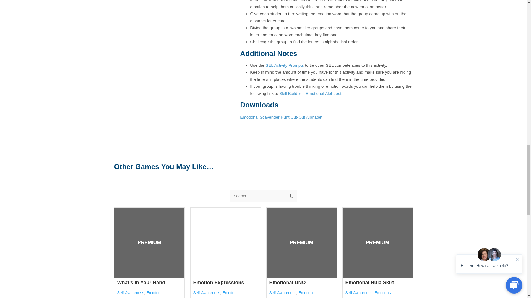 This screenshot has width=531, height=298. What do you see at coordinates (154, 293) in the screenshot?
I see `Emotions` at bounding box center [154, 293].